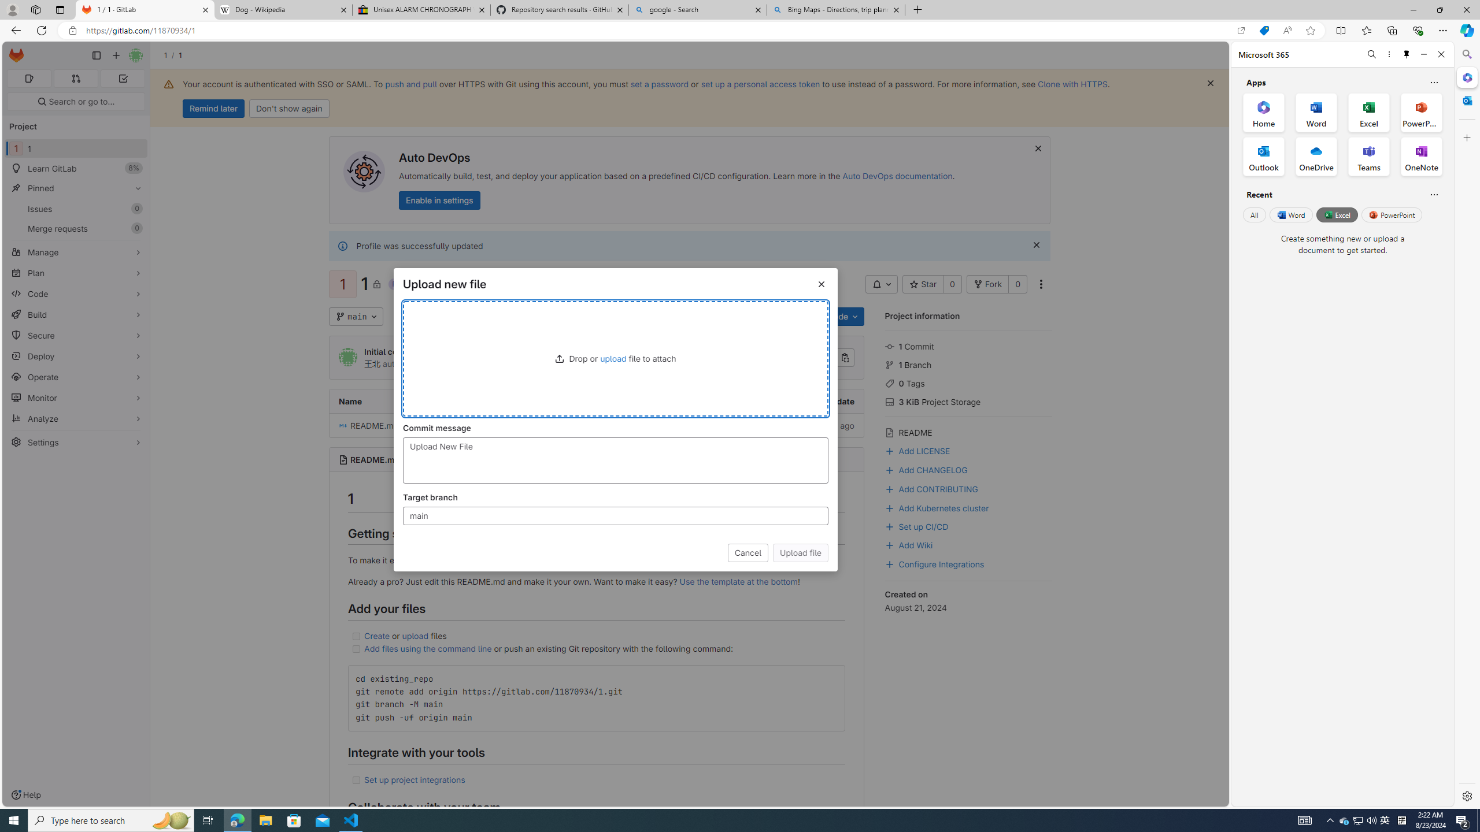  What do you see at coordinates (1241, 31) in the screenshot?
I see `Open in app` at bounding box center [1241, 31].